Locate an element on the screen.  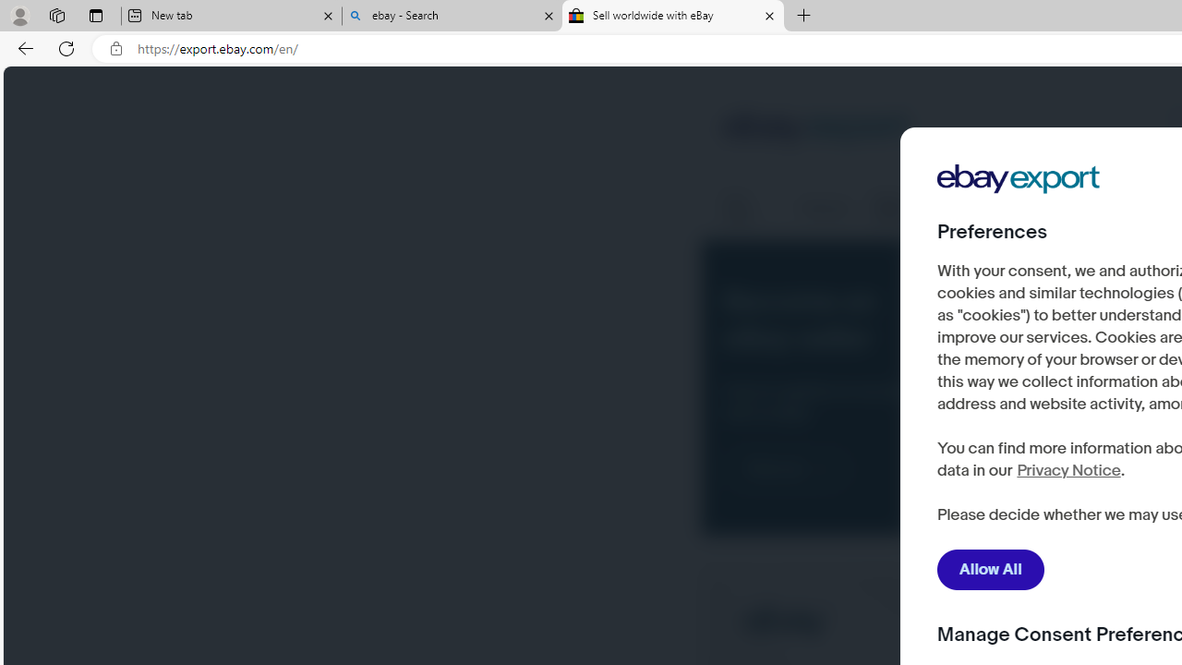
Privacy Notice is located at coordinates (1067, 471).